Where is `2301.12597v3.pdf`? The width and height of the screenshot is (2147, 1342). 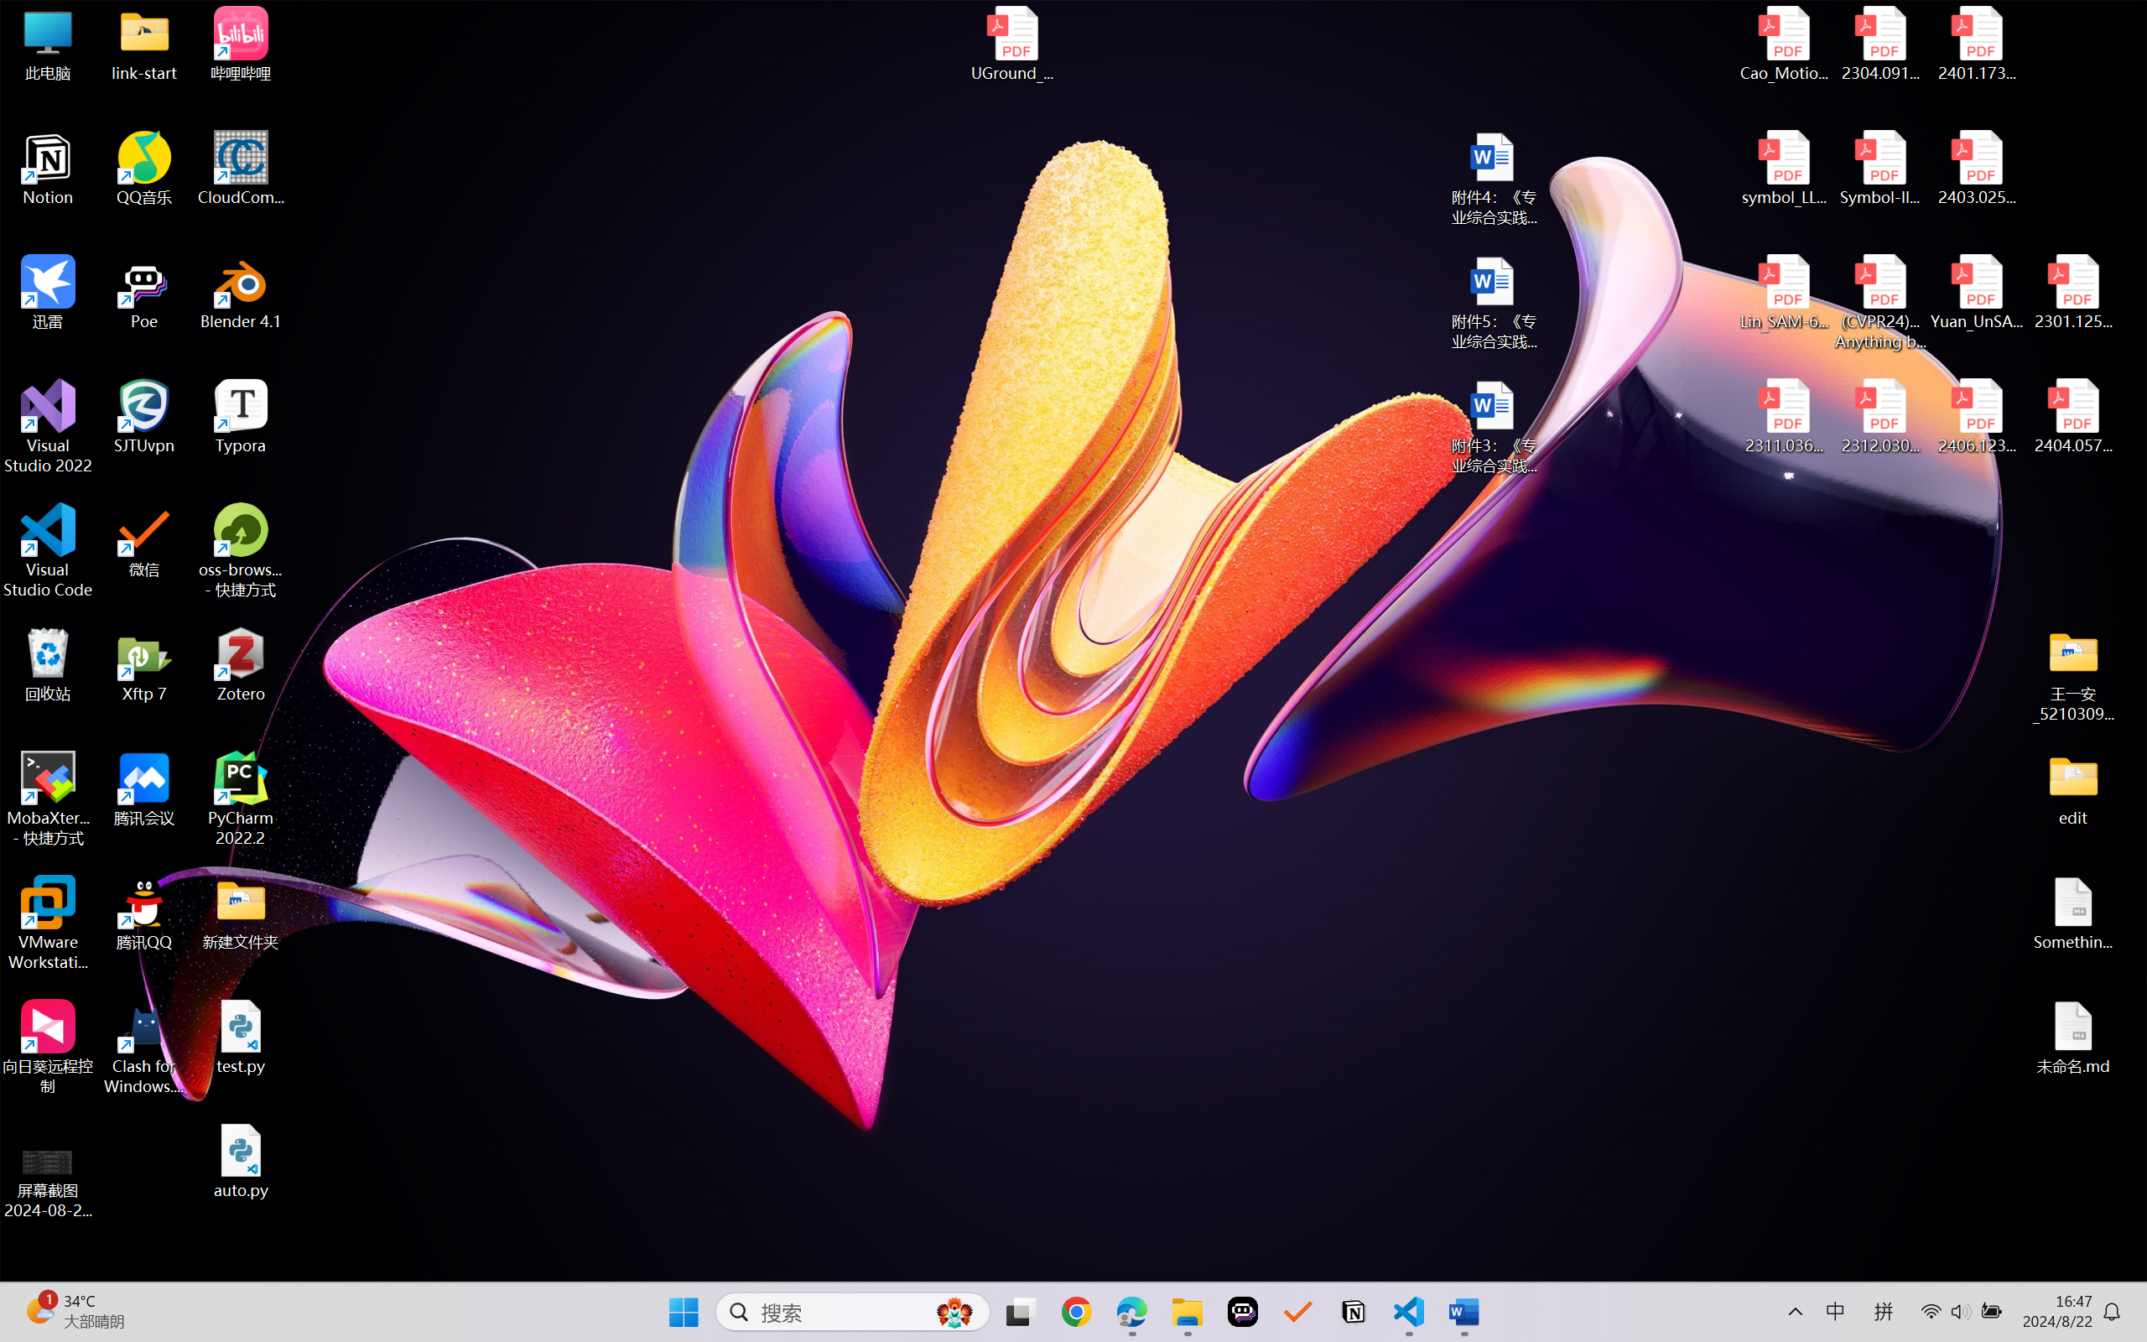
2301.12597v3.pdf is located at coordinates (2073, 292).